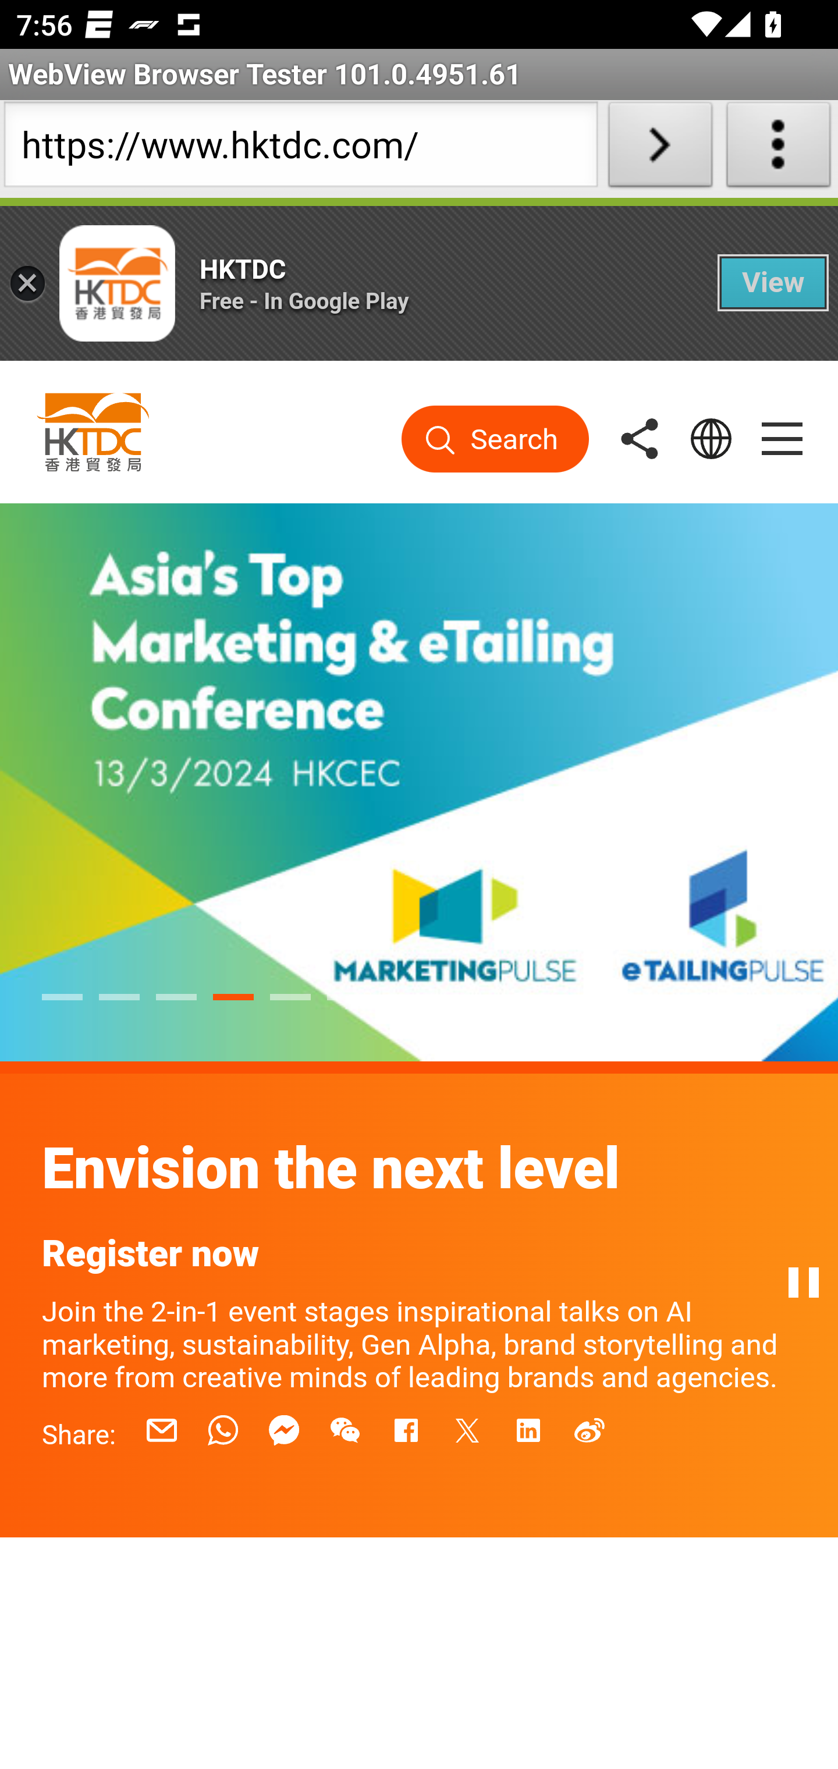 This screenshot has height=1769, width=838. Describe the element at coordinates (660, 149) in the screenshot. I see `Load URL` at that location.